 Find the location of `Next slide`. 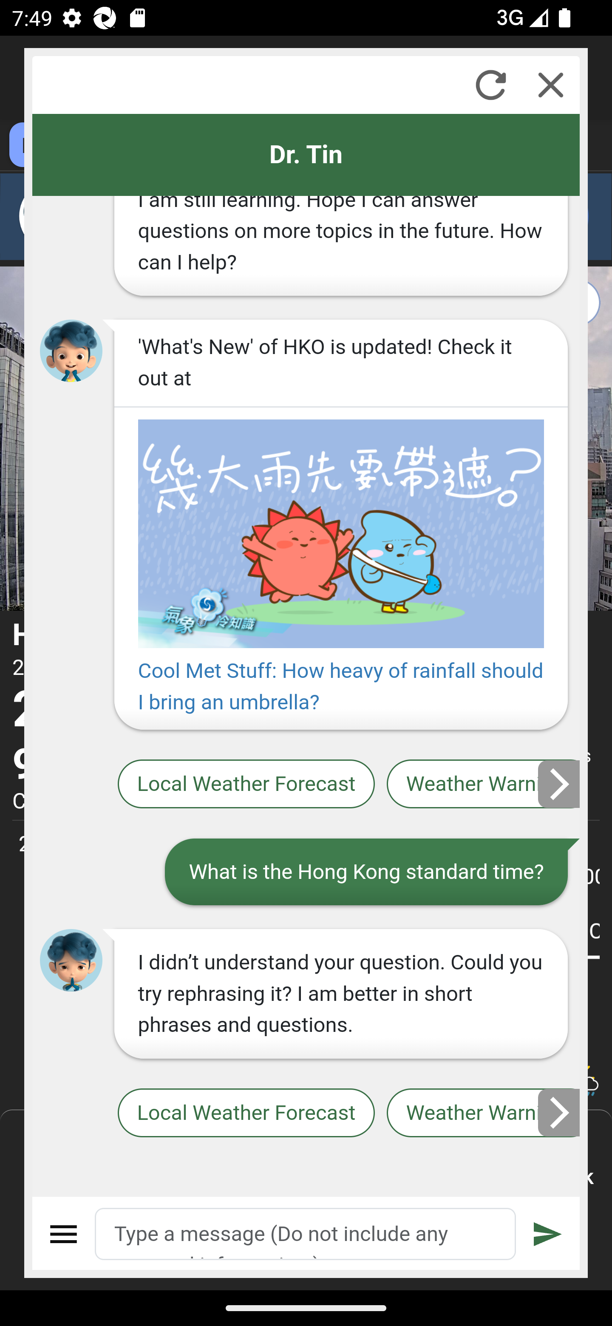

Next slide is located at coordinates (559, 1113).